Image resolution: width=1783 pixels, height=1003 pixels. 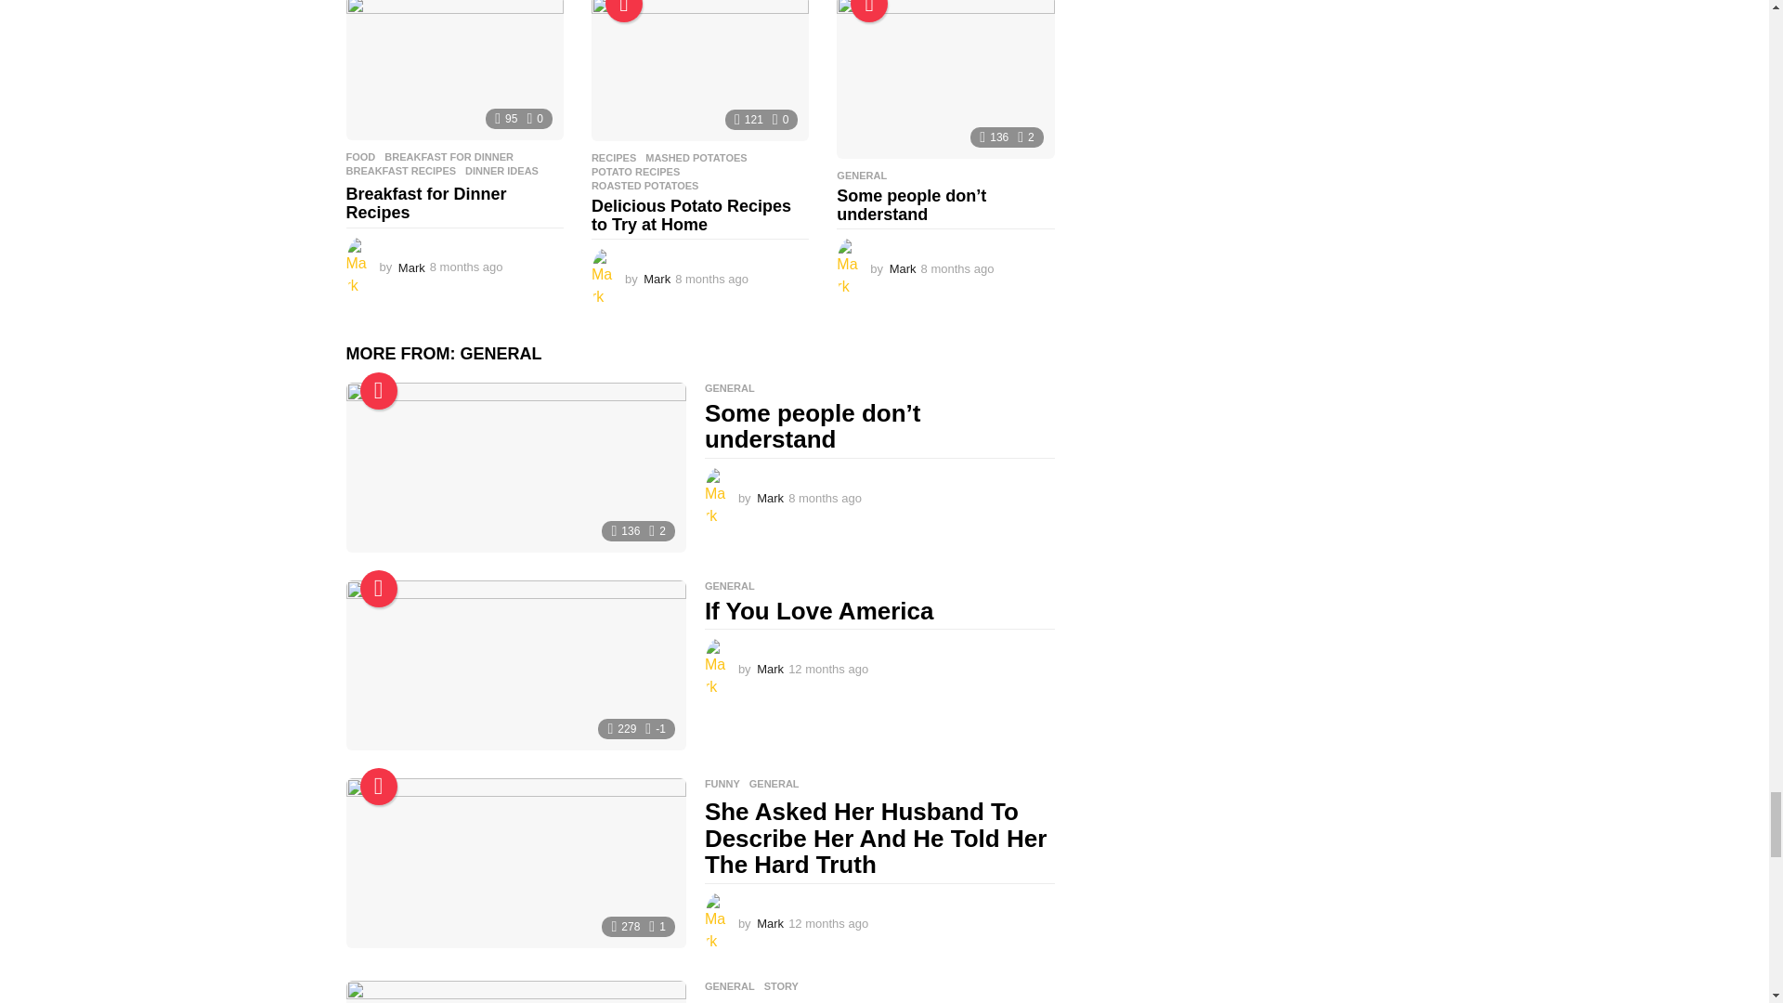 I want to click on Breakfast for Dinner Recipes, so click(x=454, y=71).